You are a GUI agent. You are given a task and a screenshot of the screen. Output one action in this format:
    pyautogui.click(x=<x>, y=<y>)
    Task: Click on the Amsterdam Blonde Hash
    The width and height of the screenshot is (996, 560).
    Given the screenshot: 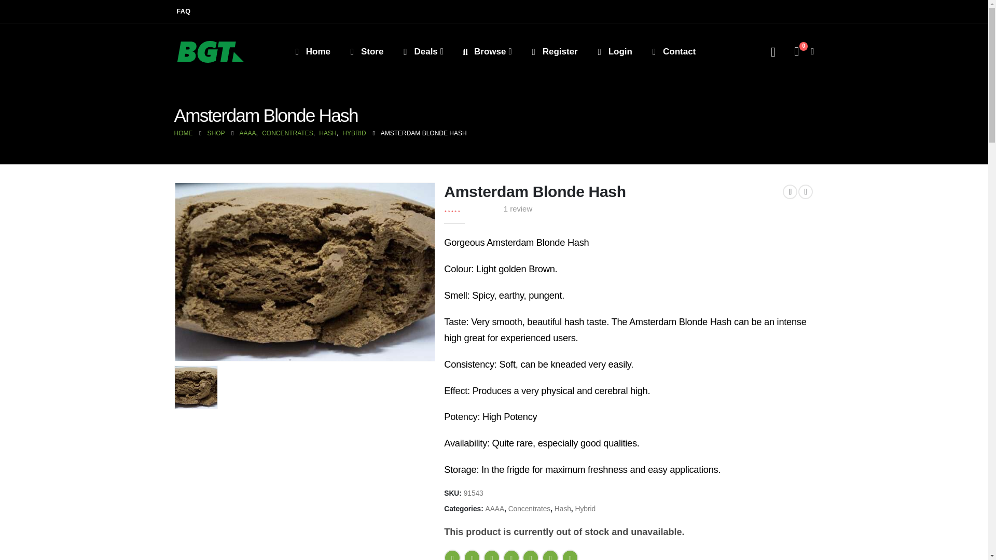 What is the action you would take?
    pyautogui.click(x=196, y=387)
    